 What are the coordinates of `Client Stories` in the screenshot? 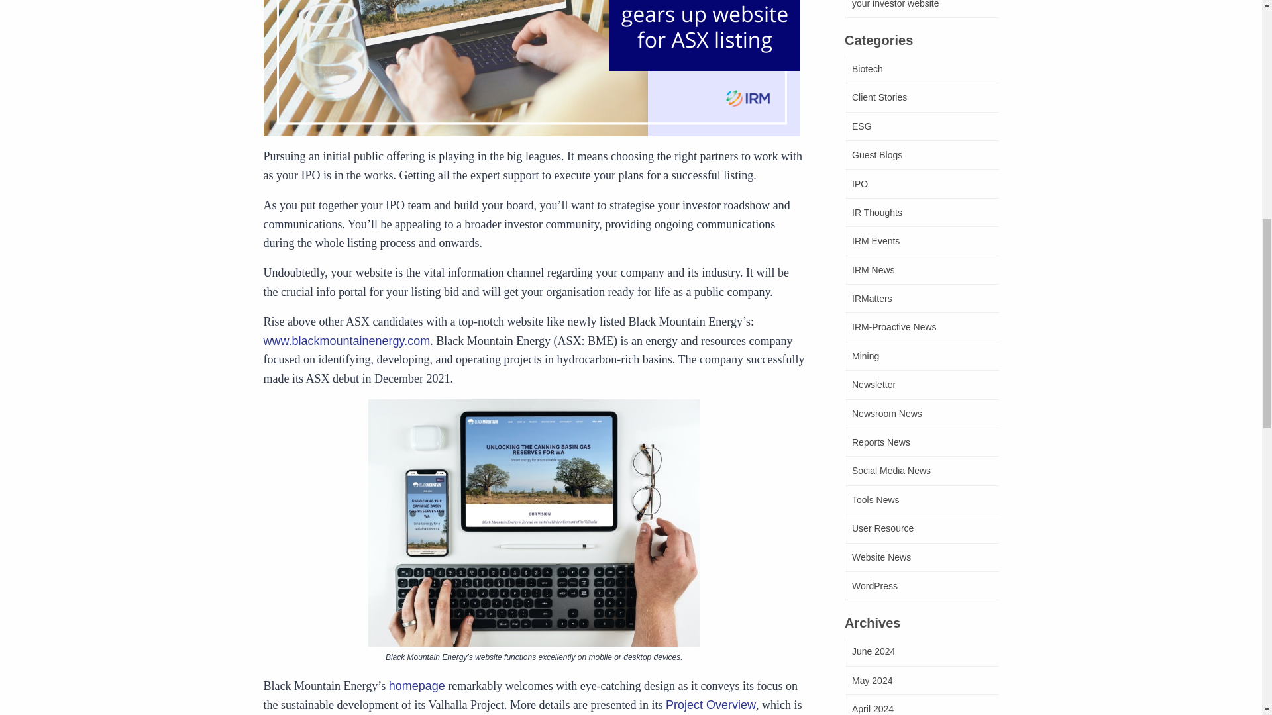 It's located at (921, 97).